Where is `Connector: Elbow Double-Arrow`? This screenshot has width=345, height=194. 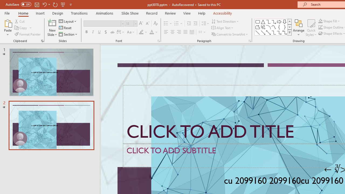
Connector: Elbow Double-Arrow is located at coordinates (285, 32).